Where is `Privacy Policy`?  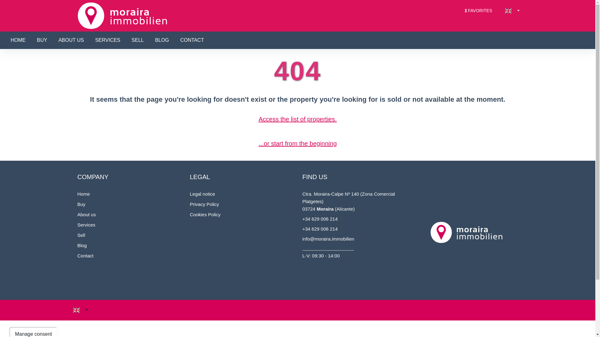 Privacy Policy is located at coordinates (204, 204).